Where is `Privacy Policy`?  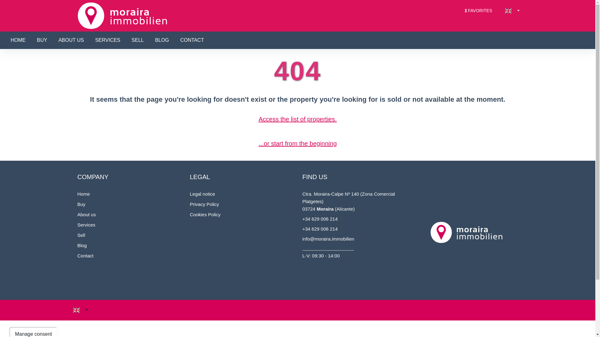 Privacy Policy is located at coordinates (204, 204).